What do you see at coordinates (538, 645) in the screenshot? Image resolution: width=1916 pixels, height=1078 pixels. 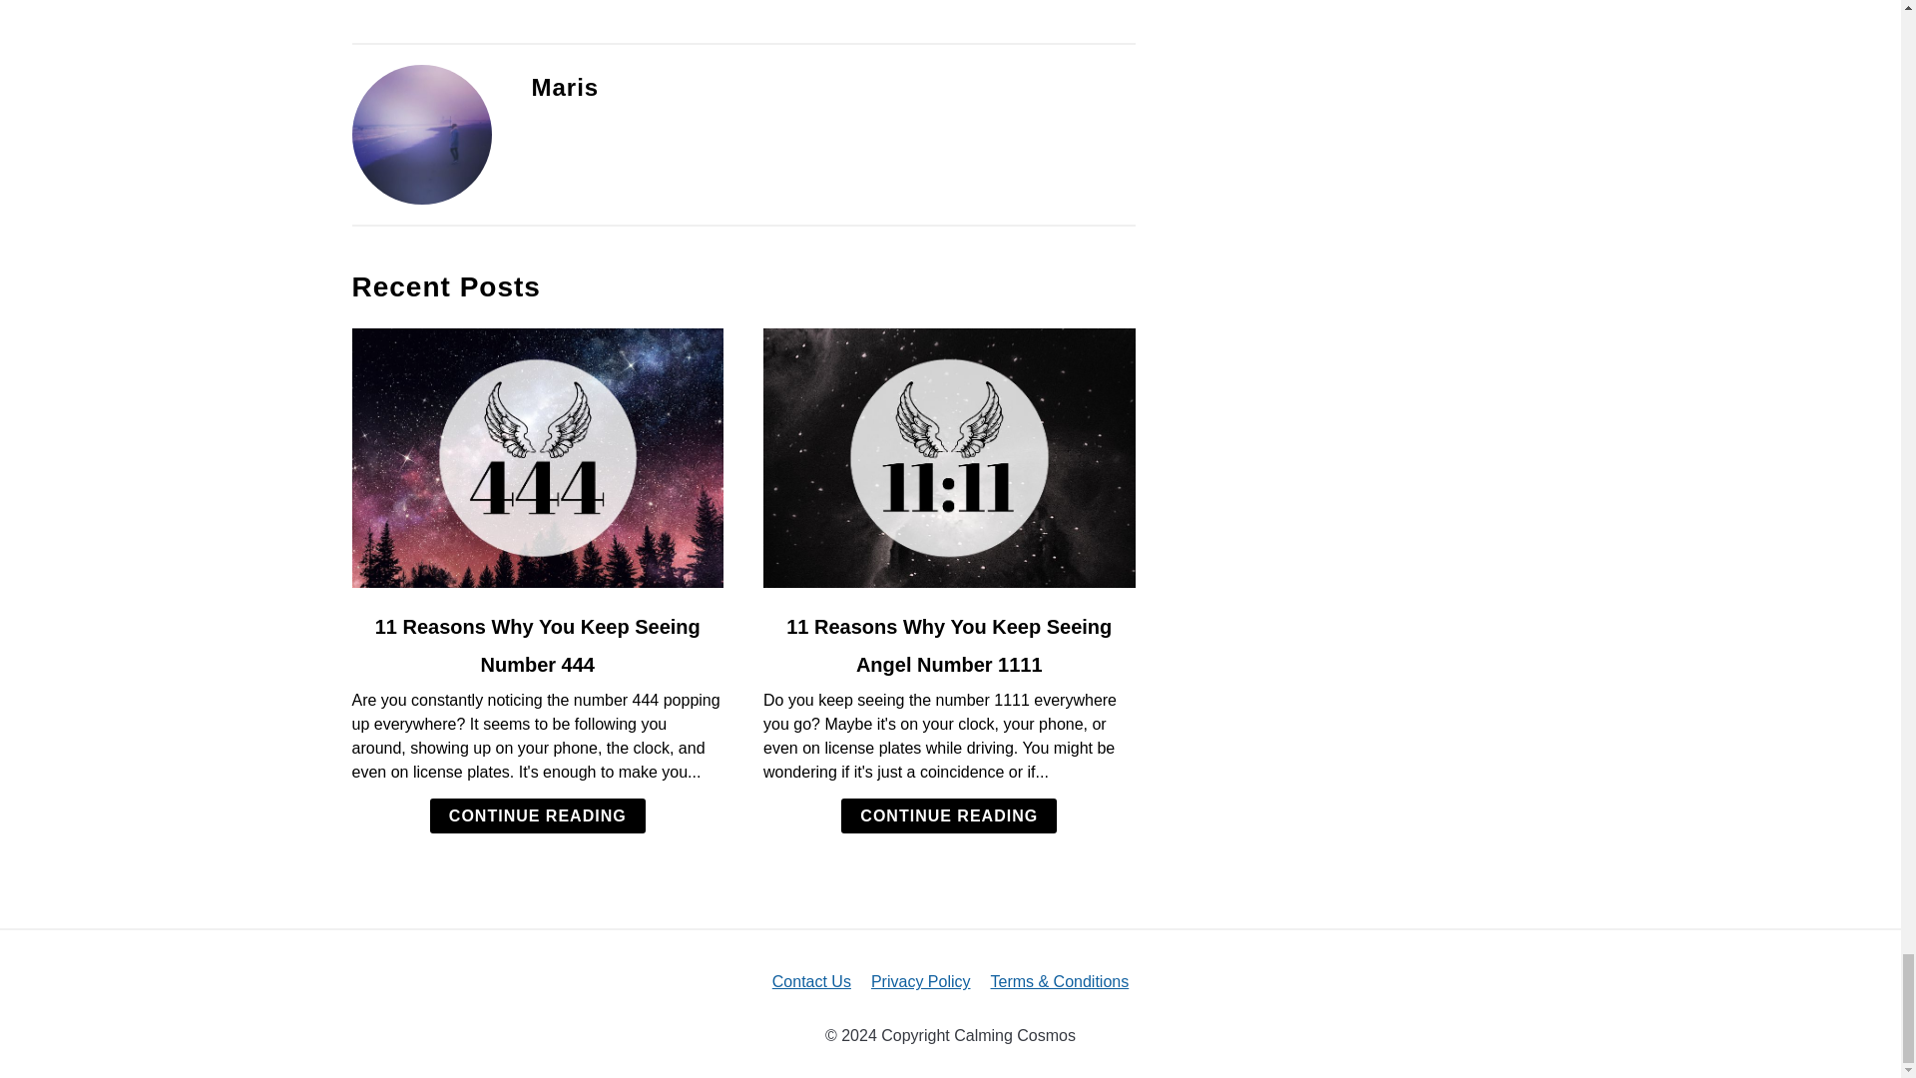 I see `11 Reasons Why You Keep Seeing Number 444` at bounding box center [538, 645].